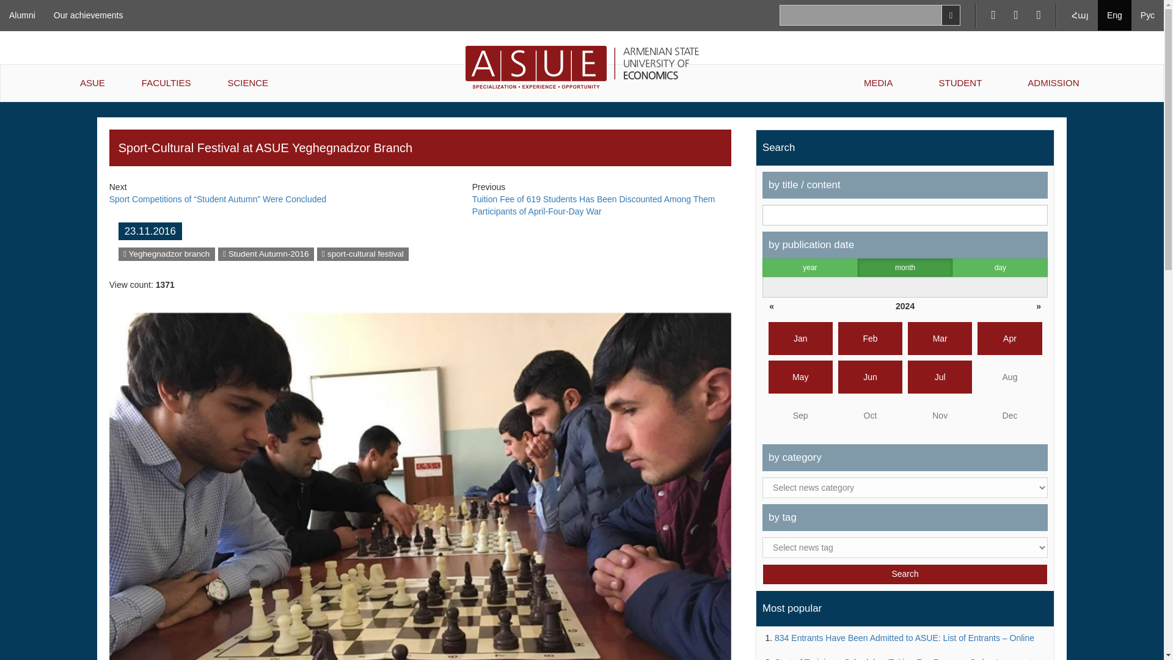  I want to click on Alumni, so click(22, 15).